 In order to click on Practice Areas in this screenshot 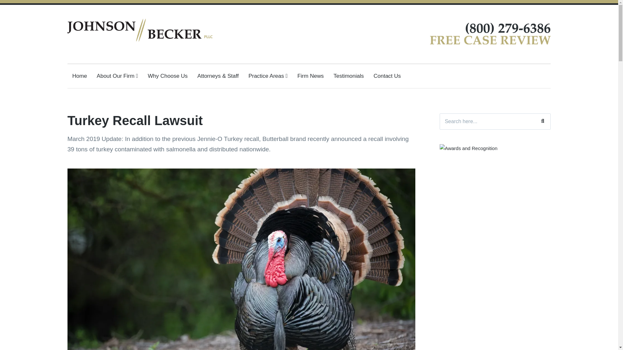, I will do `click(268, 76)`.